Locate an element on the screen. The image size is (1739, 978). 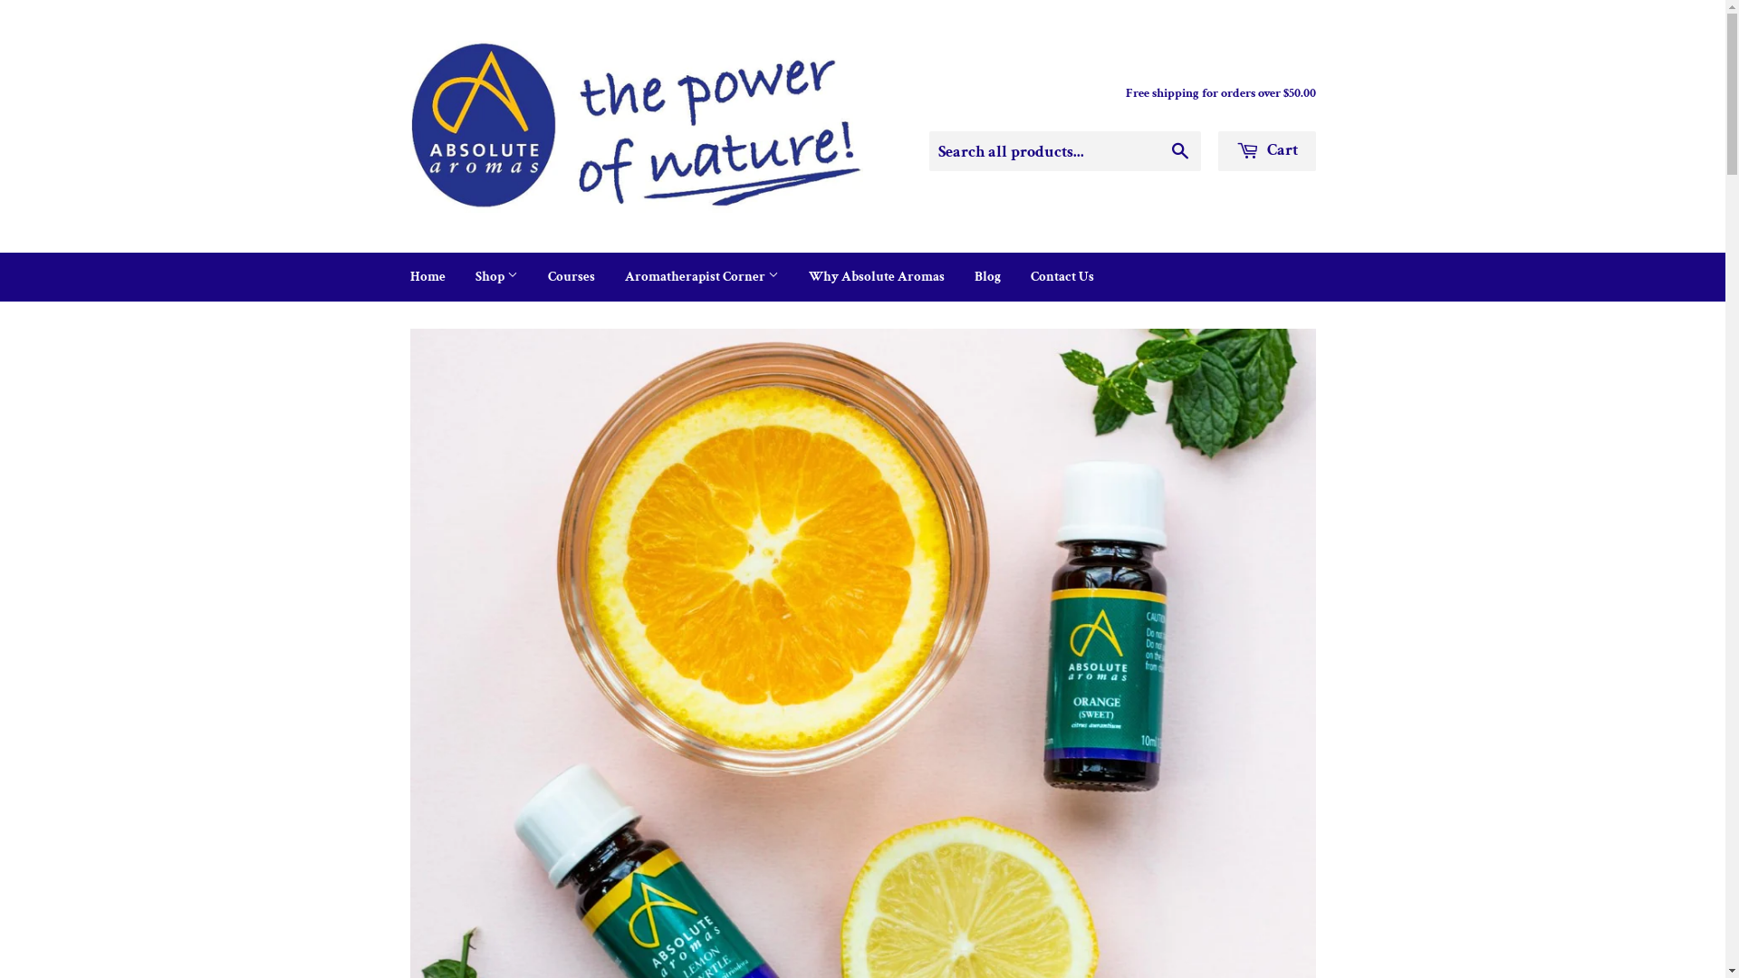
Free shipping for orders over $50.00 is located at coordinates (1220, 94).